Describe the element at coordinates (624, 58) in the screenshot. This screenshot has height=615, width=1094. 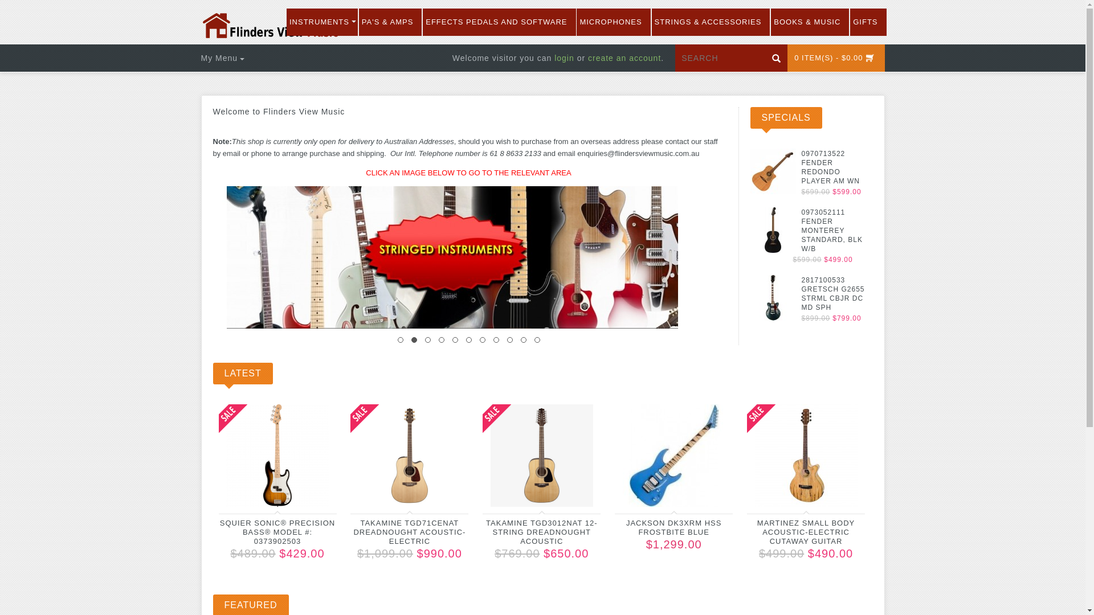
I see `create an account` at that location.